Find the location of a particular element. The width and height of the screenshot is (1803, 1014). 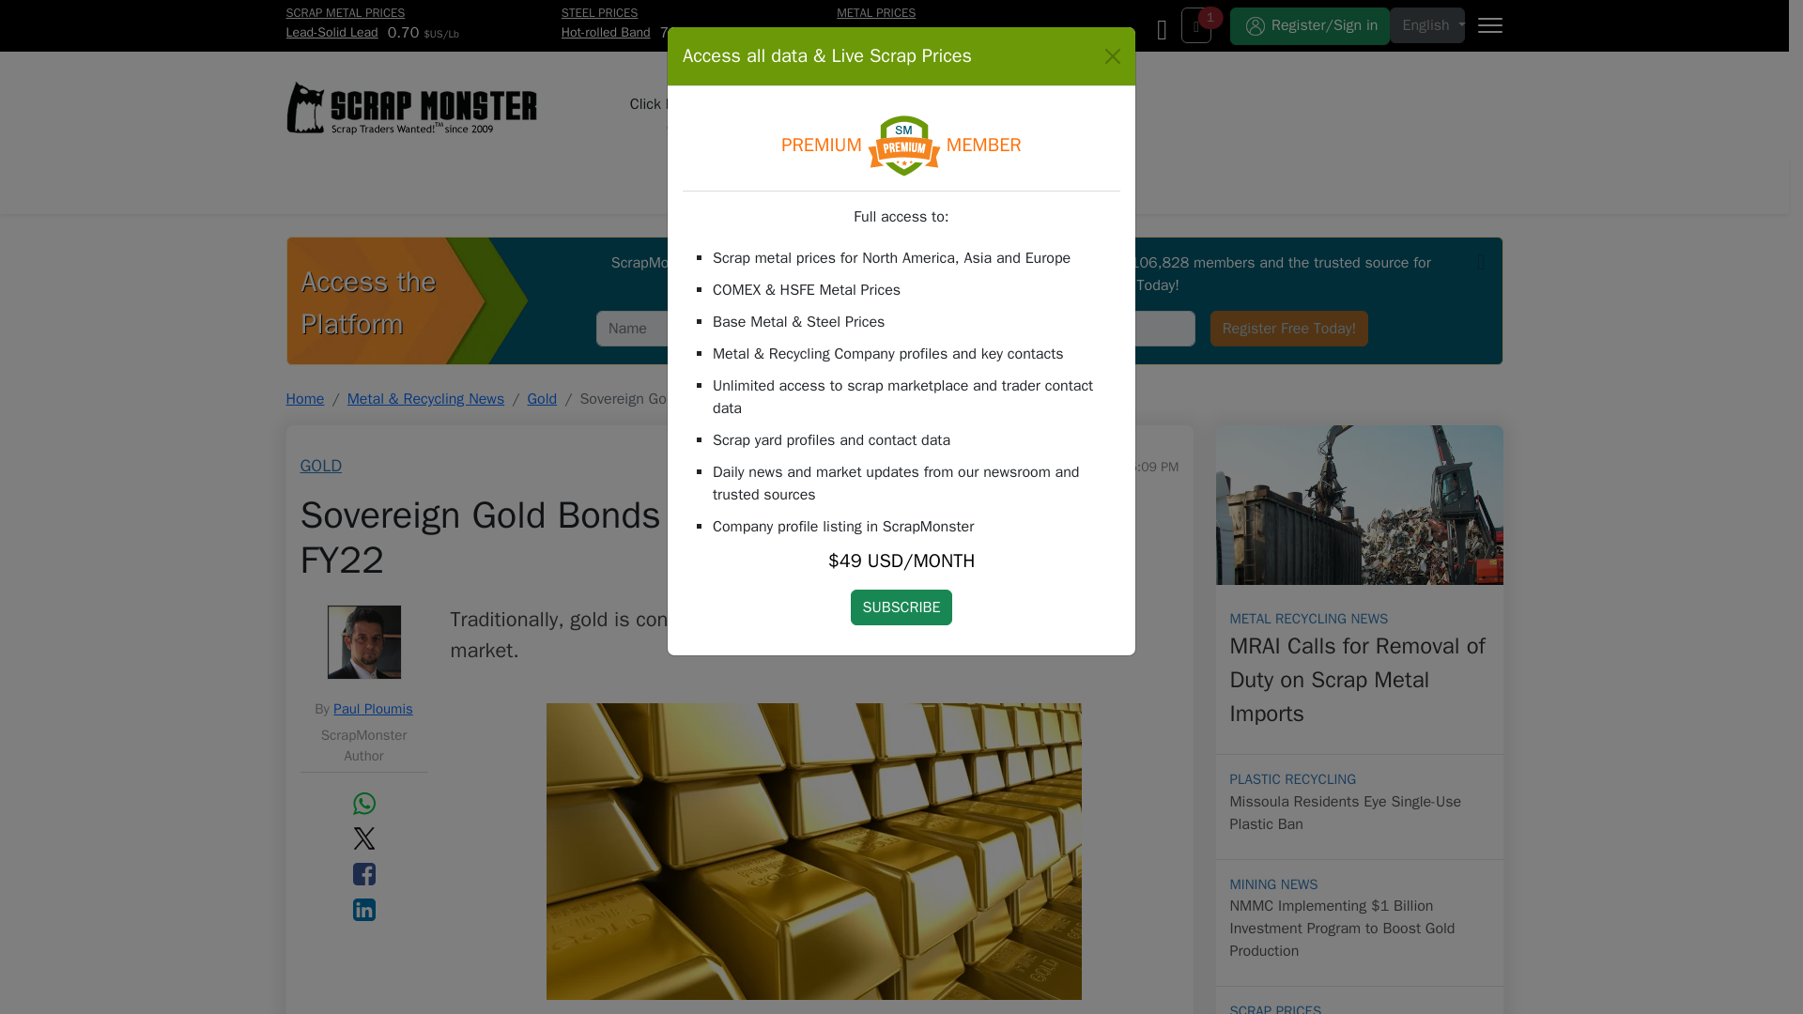

NEWS is located at coordinates (609, 185).